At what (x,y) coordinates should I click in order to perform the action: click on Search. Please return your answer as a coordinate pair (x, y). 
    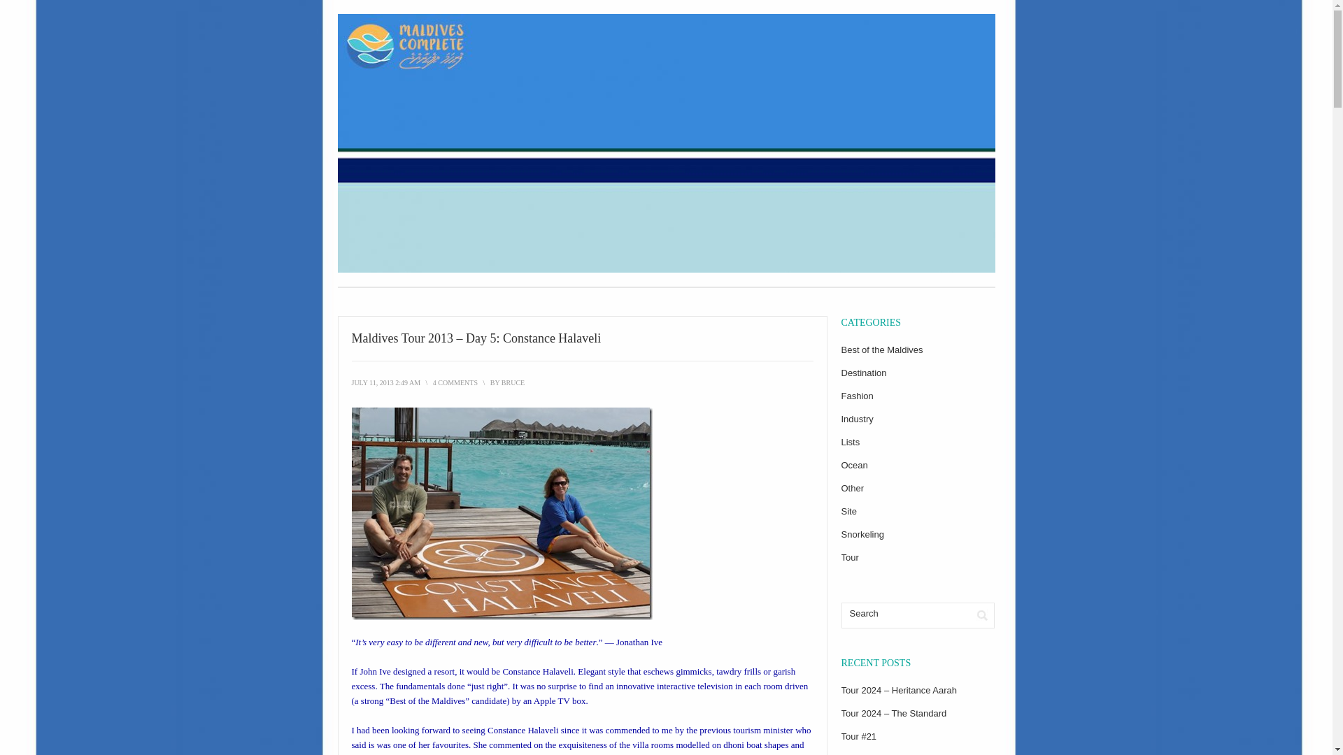
    Looking at the image, I should click on (982, 615).